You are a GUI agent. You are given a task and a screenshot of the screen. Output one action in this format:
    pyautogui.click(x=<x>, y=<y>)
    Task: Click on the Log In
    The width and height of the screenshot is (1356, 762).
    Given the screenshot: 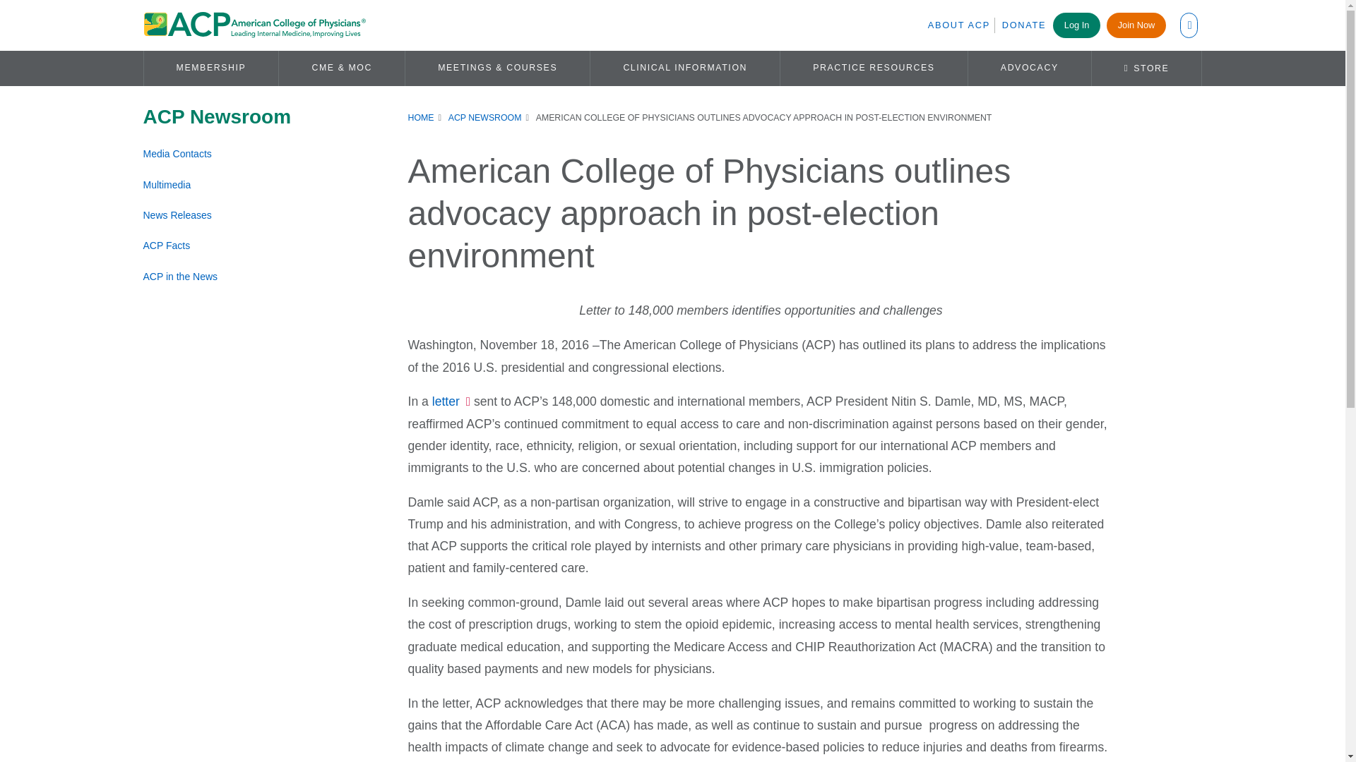 What is the action you would take?
    pyautogui.click(x=1077, y=25)
    